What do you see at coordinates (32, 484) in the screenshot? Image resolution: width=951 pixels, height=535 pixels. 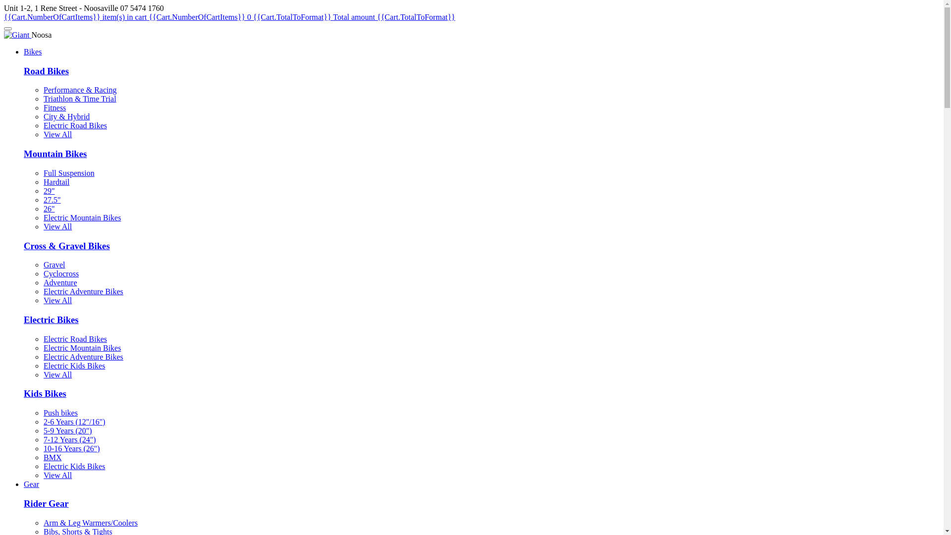 I see `Gear` at bounding box center [32, 484].